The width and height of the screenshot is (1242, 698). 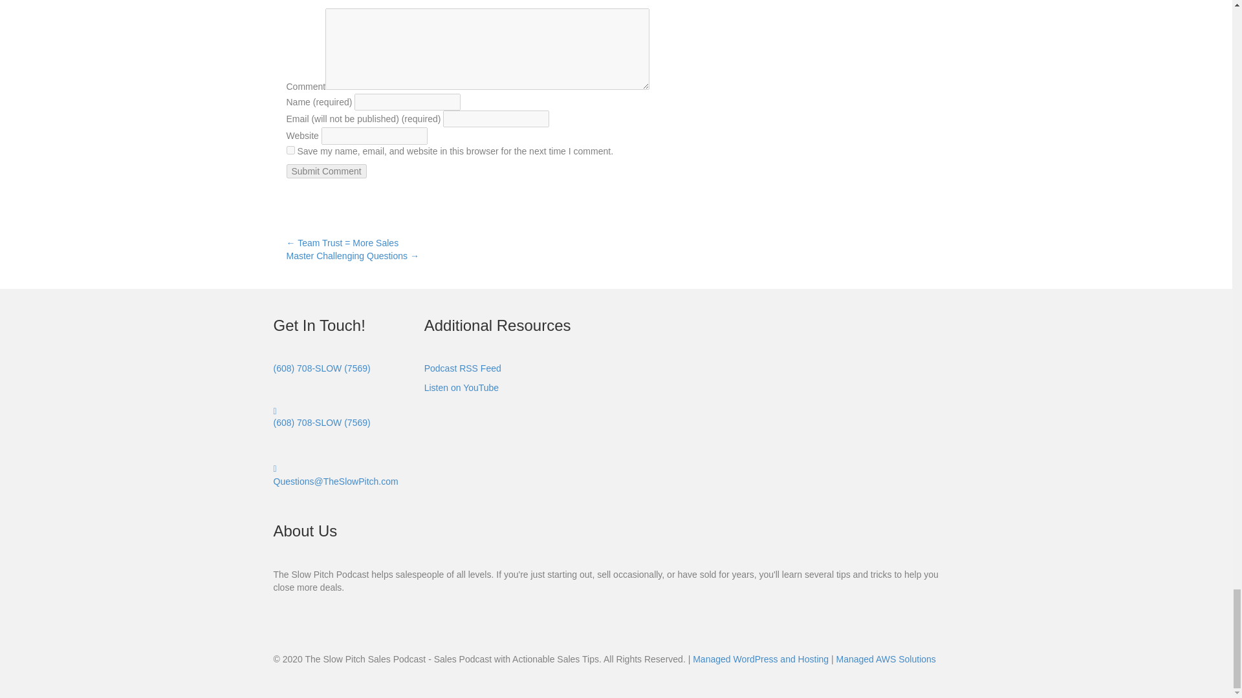 I want to click on yes, so click(x=290, y=150).